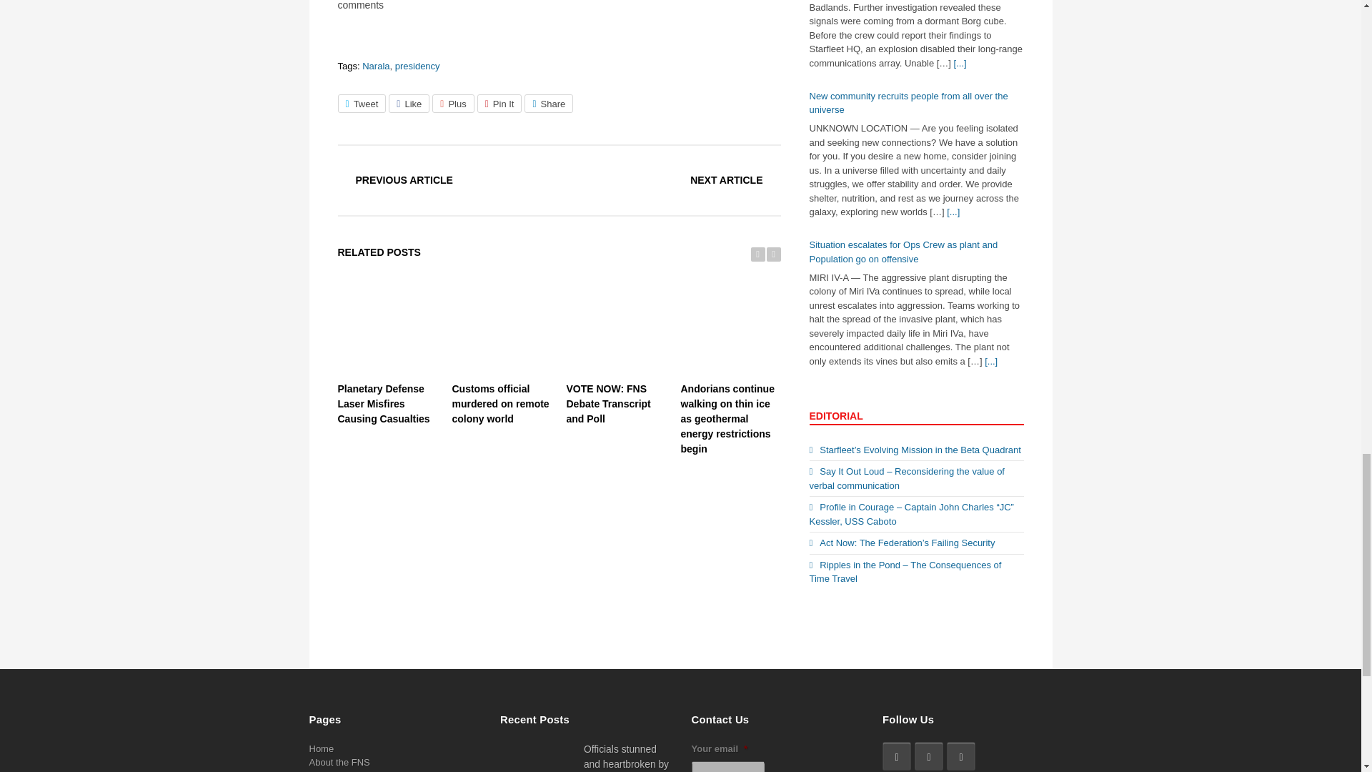 Image resolution: width=1372 pixels, height=772 pixels. I want to click on Share on Facebook, so click(409, 103).